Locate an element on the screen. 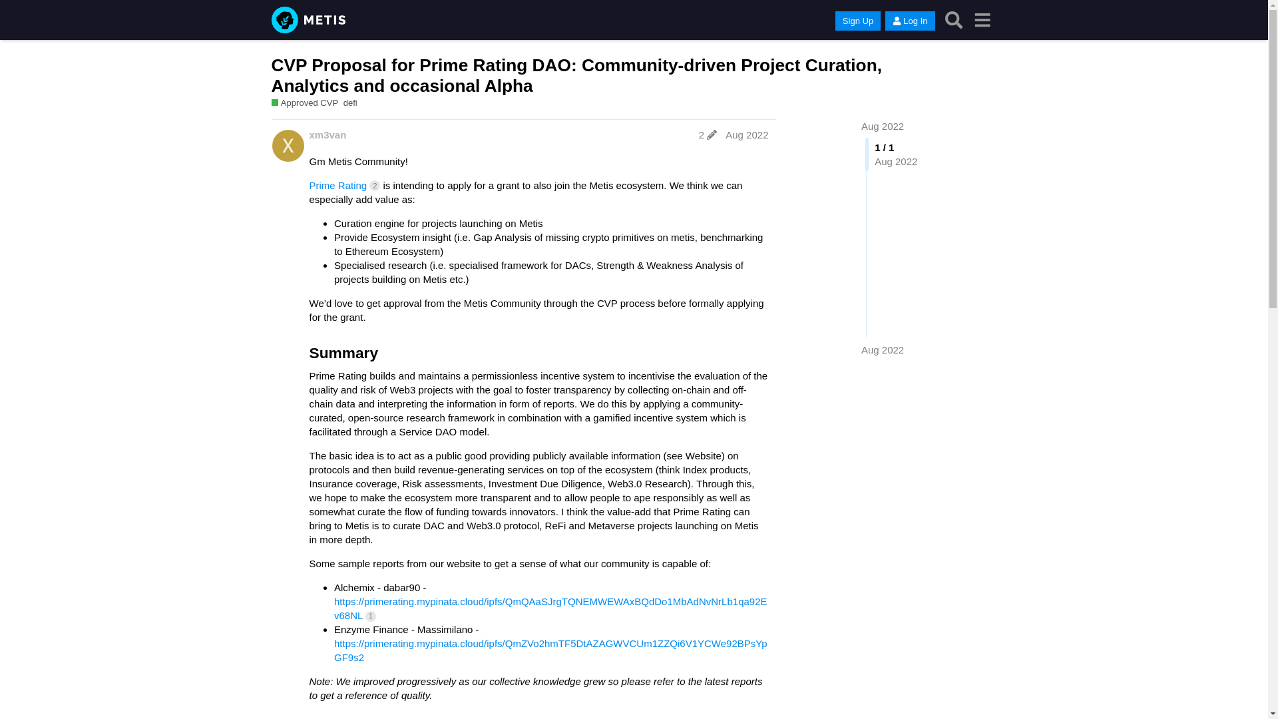 This screenshot has height=719, width=1278. xm3van is located at coordinates (327, 134).